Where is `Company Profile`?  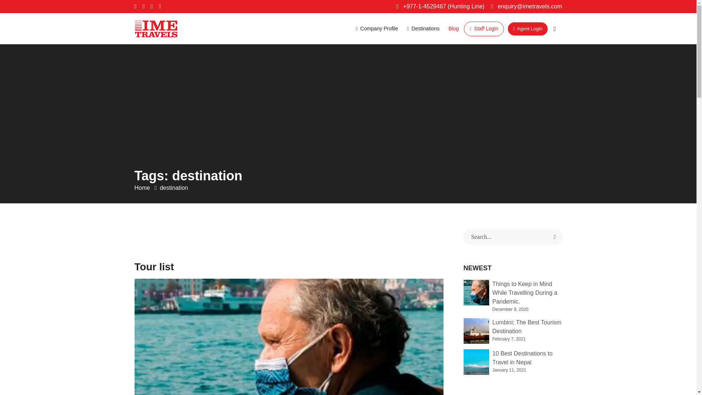
Company Profile is located at coordinates (377, 29).